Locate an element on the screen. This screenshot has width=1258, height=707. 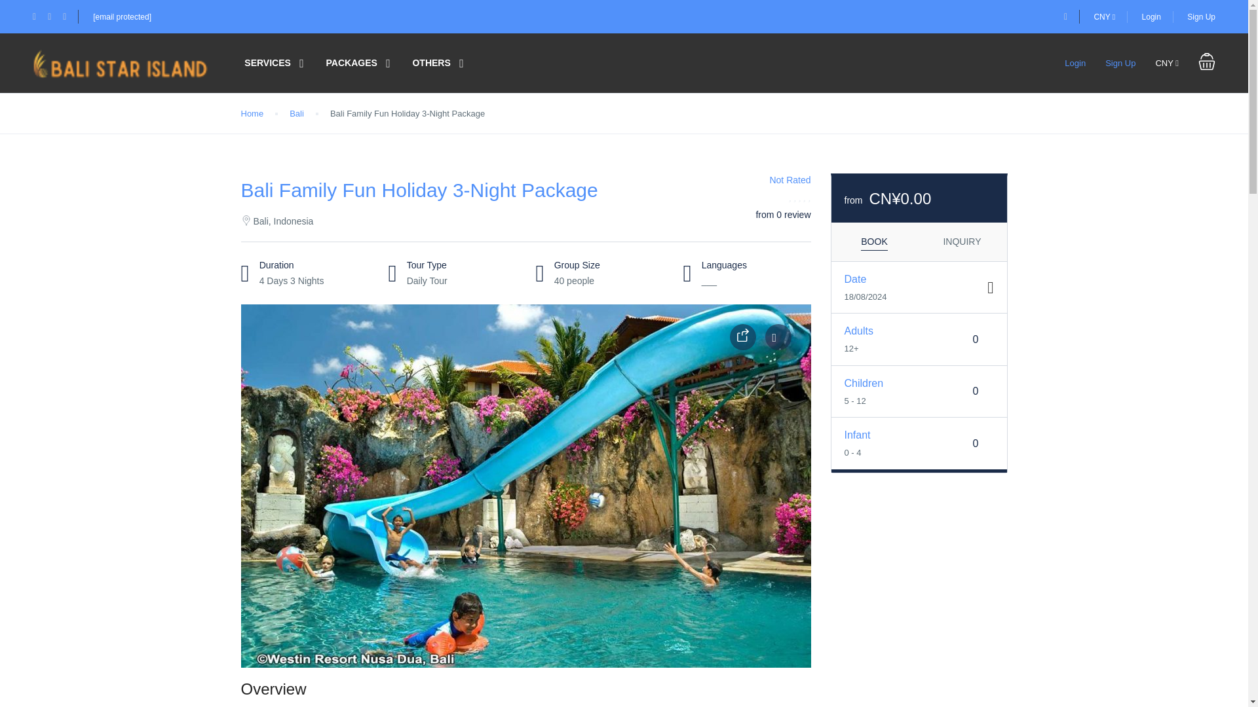
Sign Up is located at coordinates (1120, 63).